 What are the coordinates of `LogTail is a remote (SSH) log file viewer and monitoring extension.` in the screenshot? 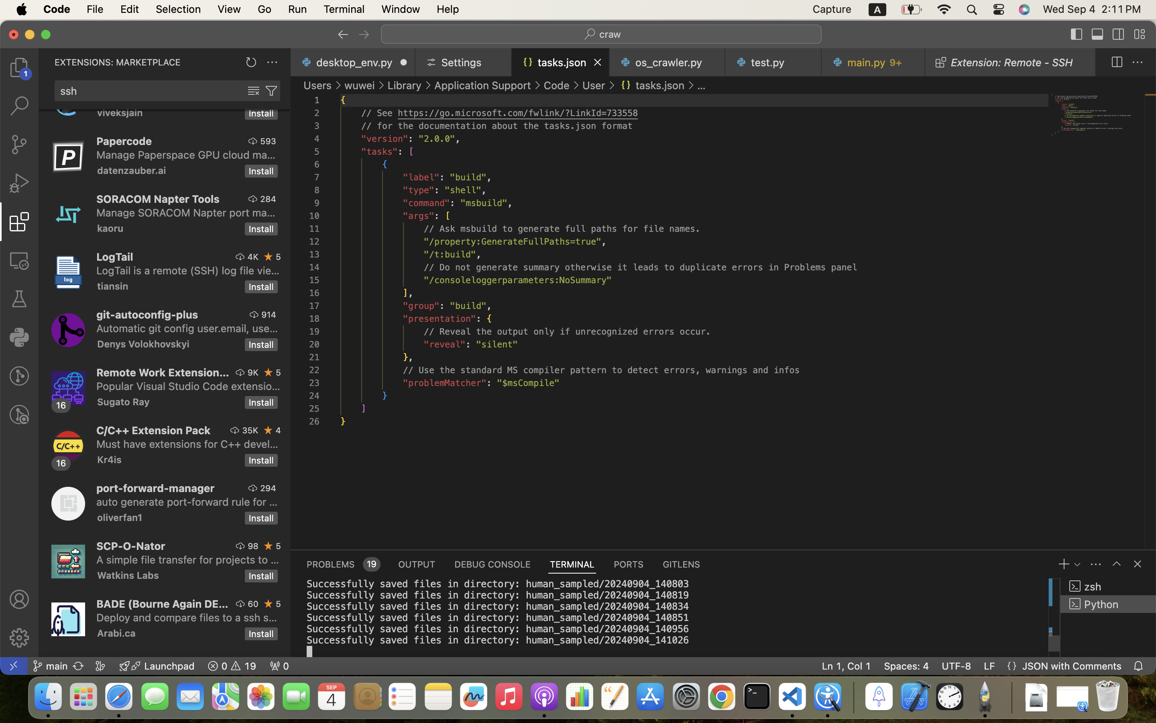 It's located at (188, 270).